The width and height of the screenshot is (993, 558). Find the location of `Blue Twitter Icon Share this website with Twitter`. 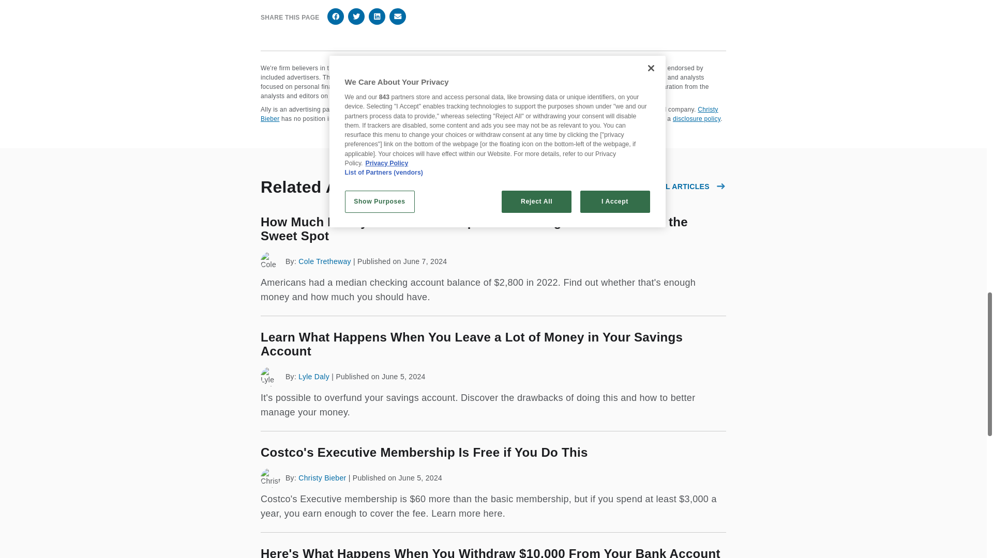

Blue Twitter Icon Share this website with Twitter is located at coordinates (356, 17).